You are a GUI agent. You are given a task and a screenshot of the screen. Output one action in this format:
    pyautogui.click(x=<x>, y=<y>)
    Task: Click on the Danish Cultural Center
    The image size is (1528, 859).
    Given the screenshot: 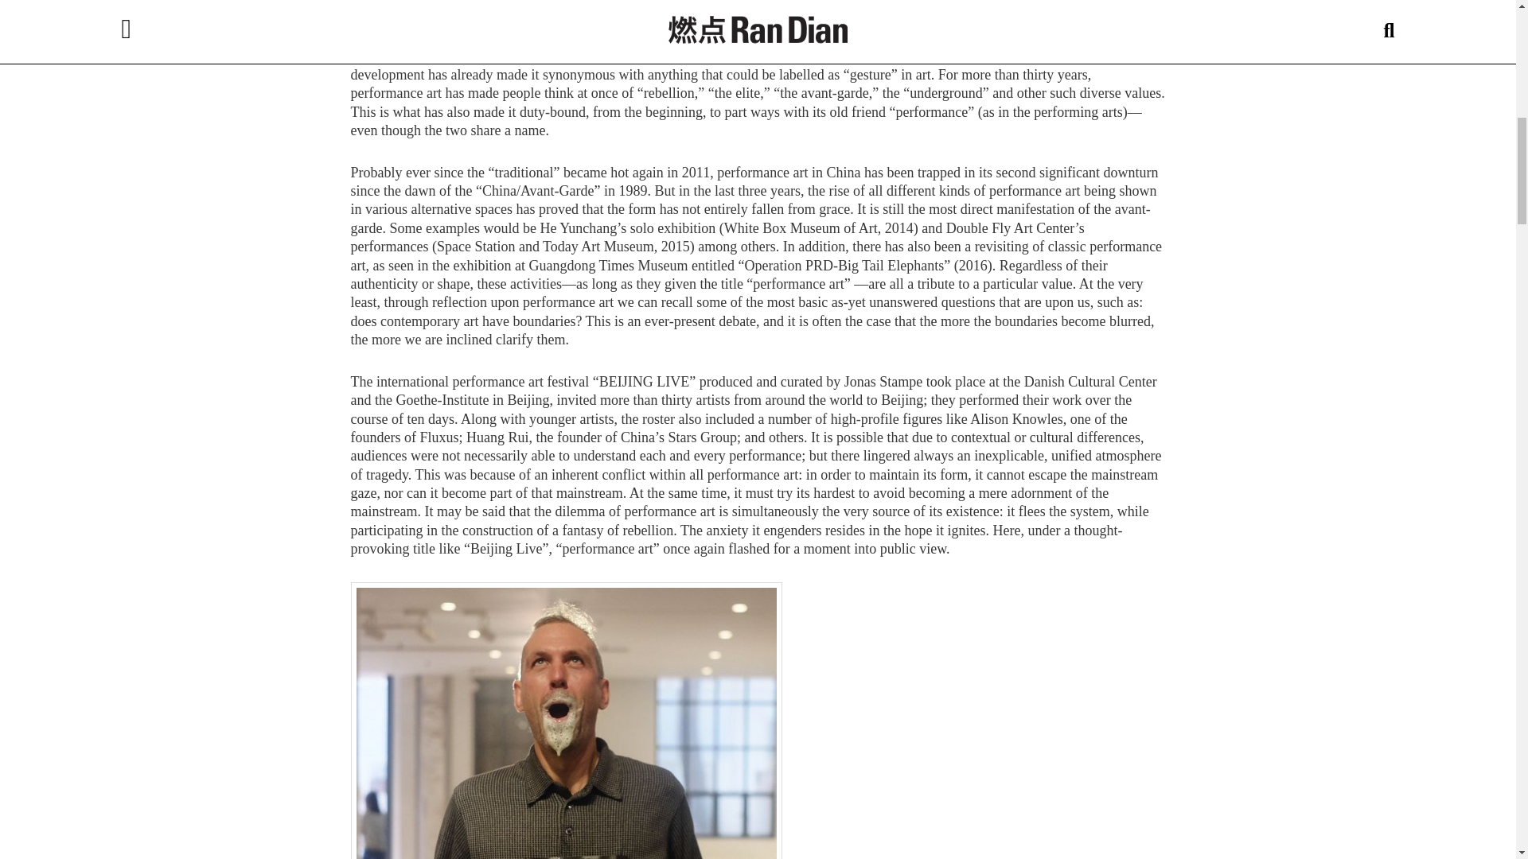 What is the action you would take?
    pyautogui.click(x=422, y=2)
    